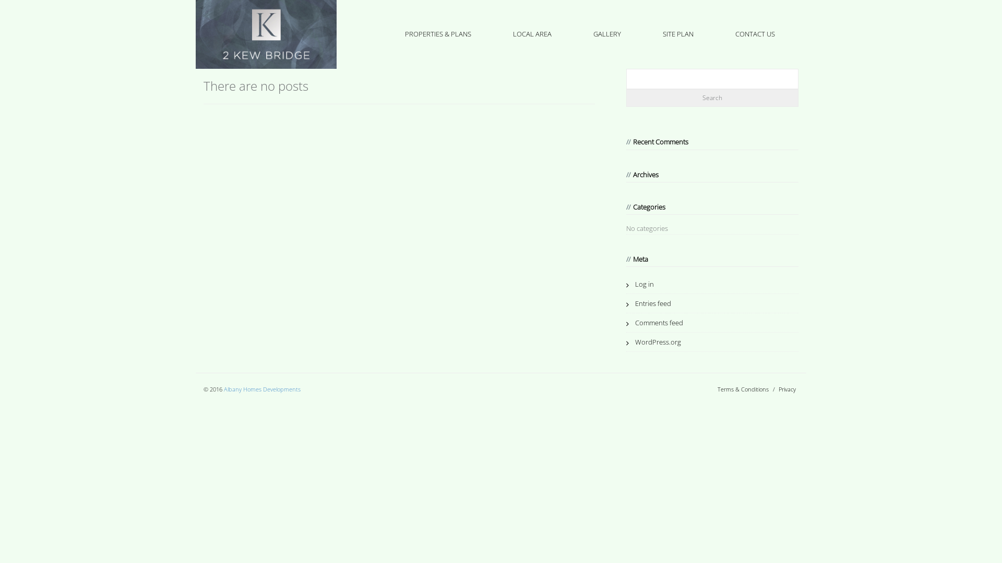  What do you see at coordinates (678, 34) in the screenshot?
I see `SITE PLAN` at bounding box center [678, 34].